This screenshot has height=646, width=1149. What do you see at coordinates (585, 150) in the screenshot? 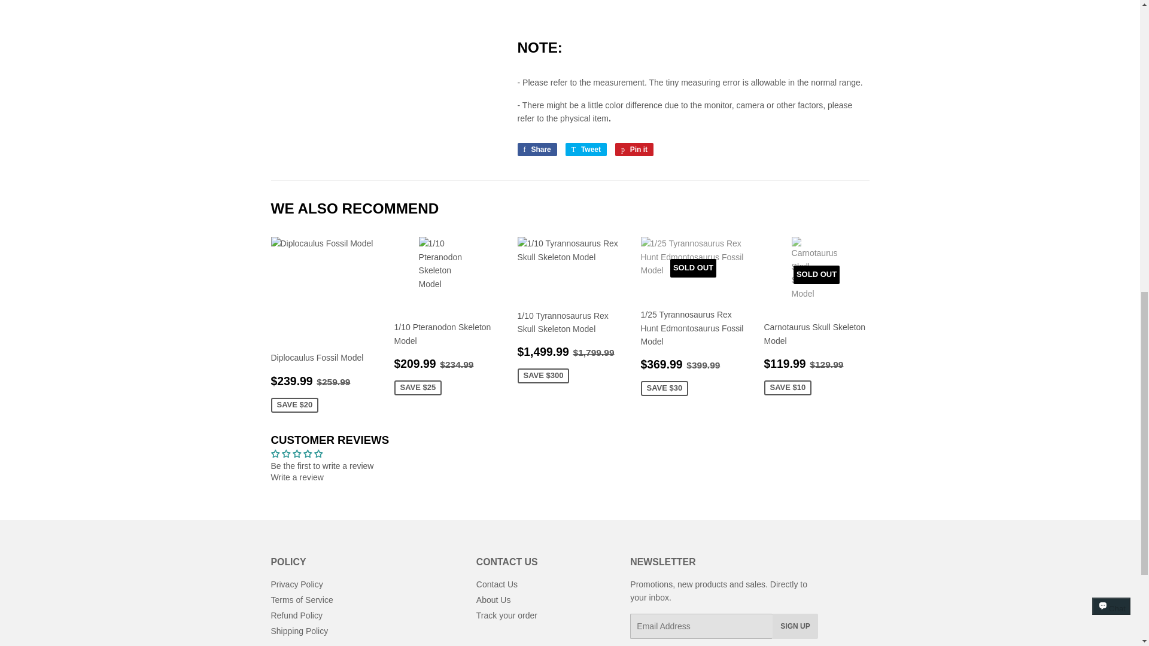
I see `Tweet on Twitter` at bounding box center [585, 150].